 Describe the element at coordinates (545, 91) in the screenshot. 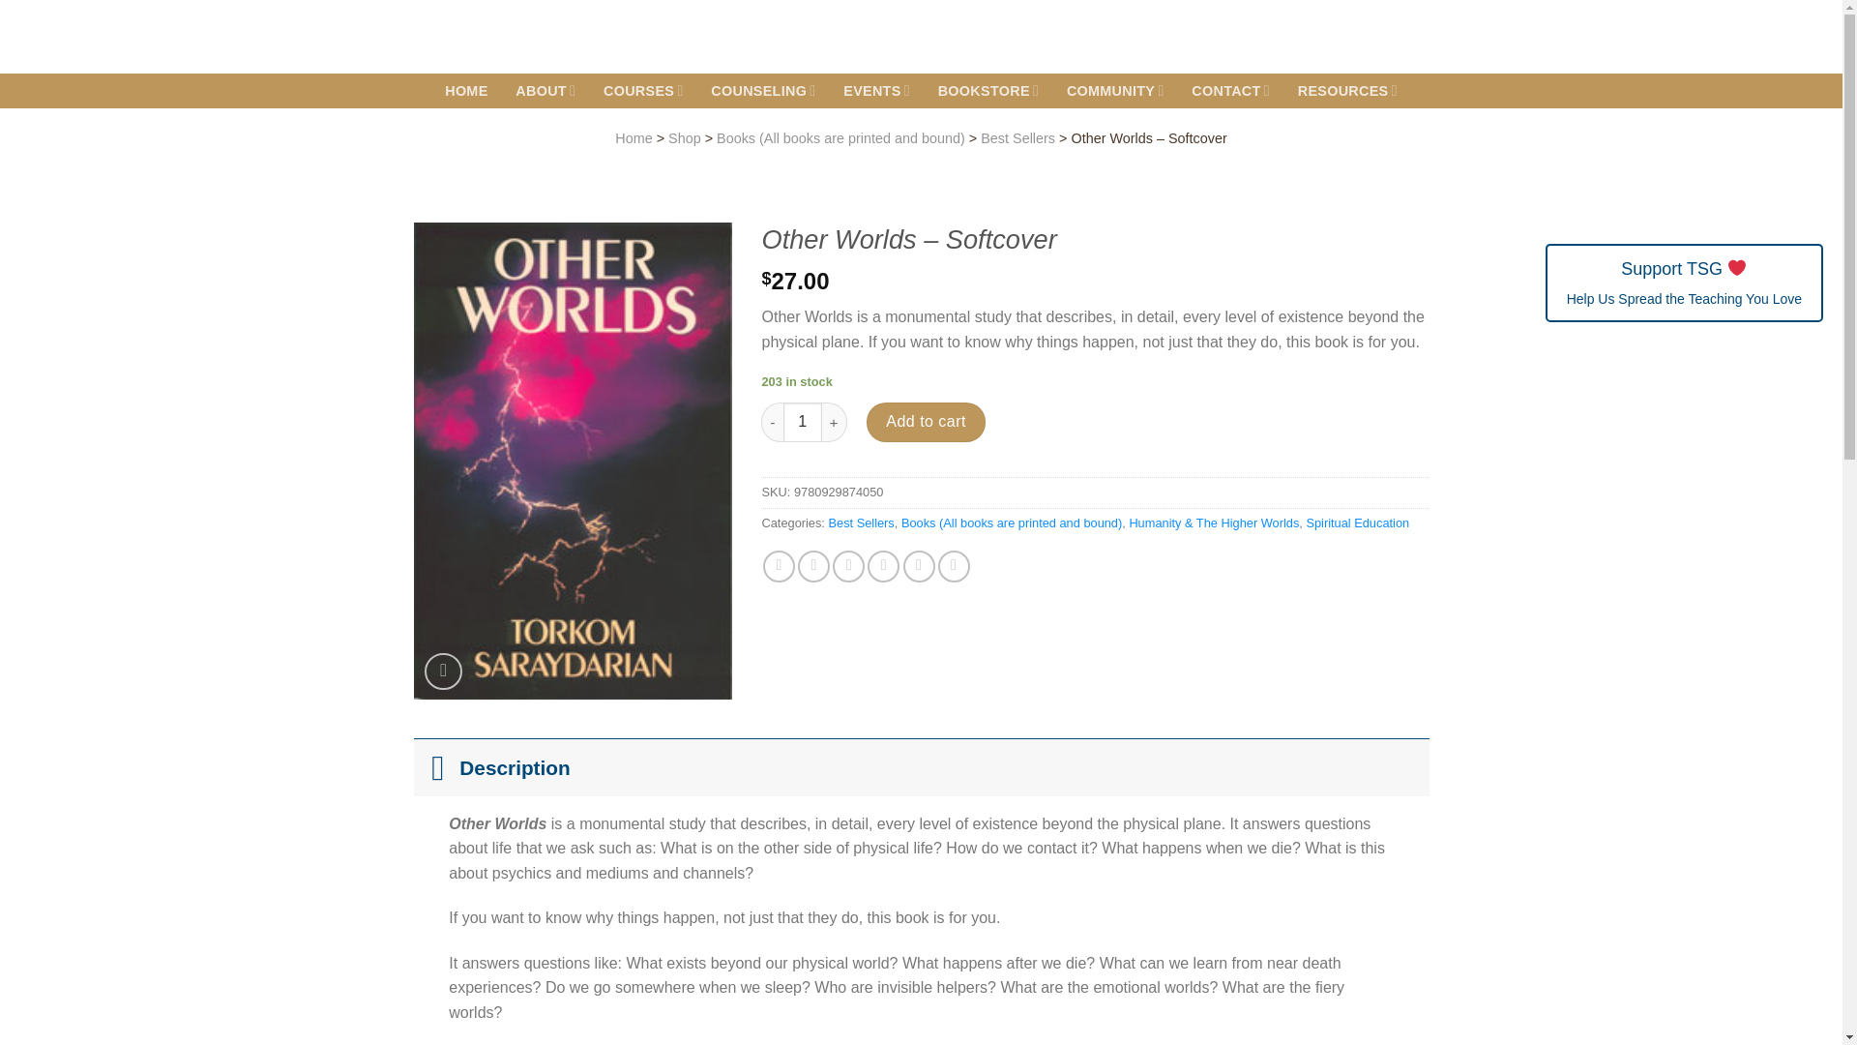

I see `ABOUT` at that location.